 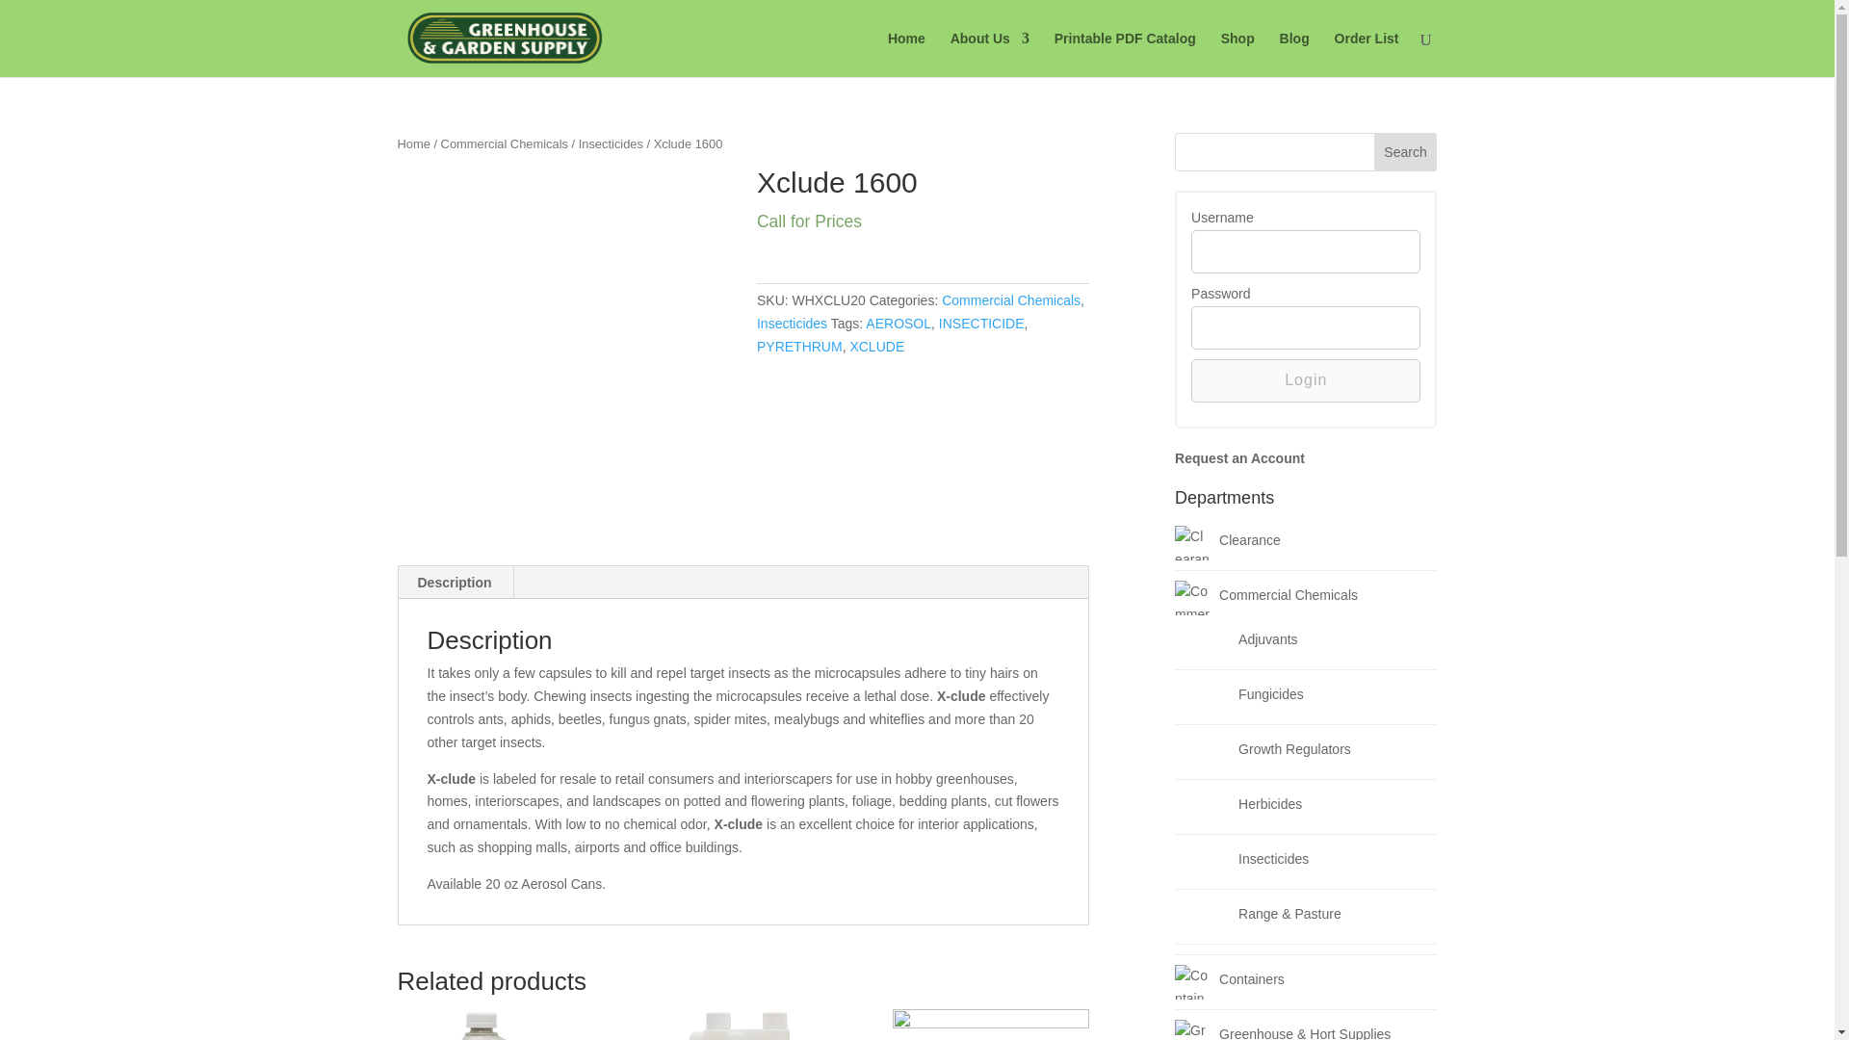 What do you see at coordinates (1211, 751) in the screenshot?
I see `Growth Regulators` at bounding box center [1211, 751].